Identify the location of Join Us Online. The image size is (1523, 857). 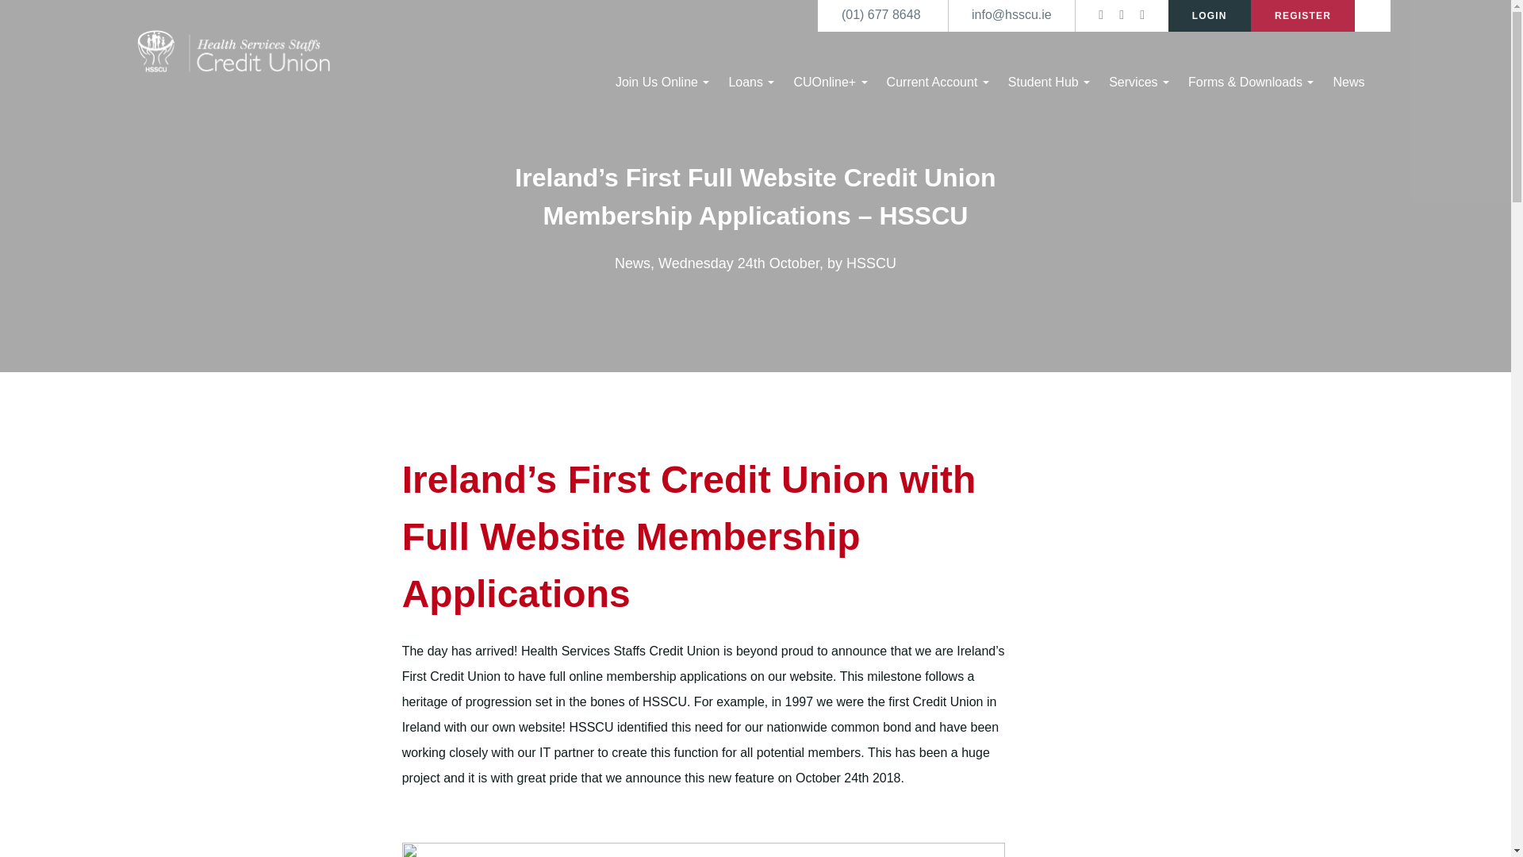
(662, 82).